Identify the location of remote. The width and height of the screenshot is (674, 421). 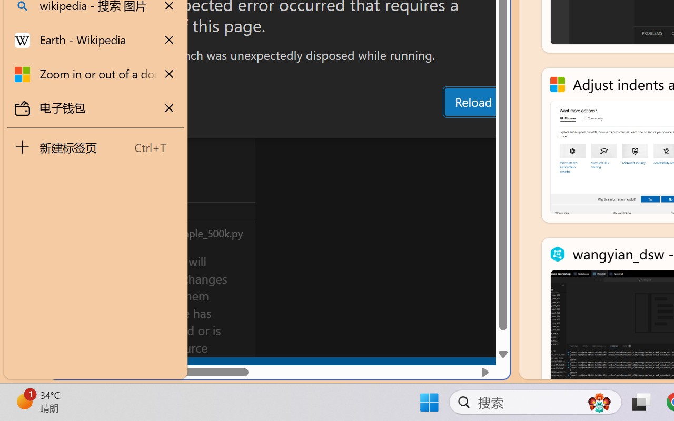
(64, 367).